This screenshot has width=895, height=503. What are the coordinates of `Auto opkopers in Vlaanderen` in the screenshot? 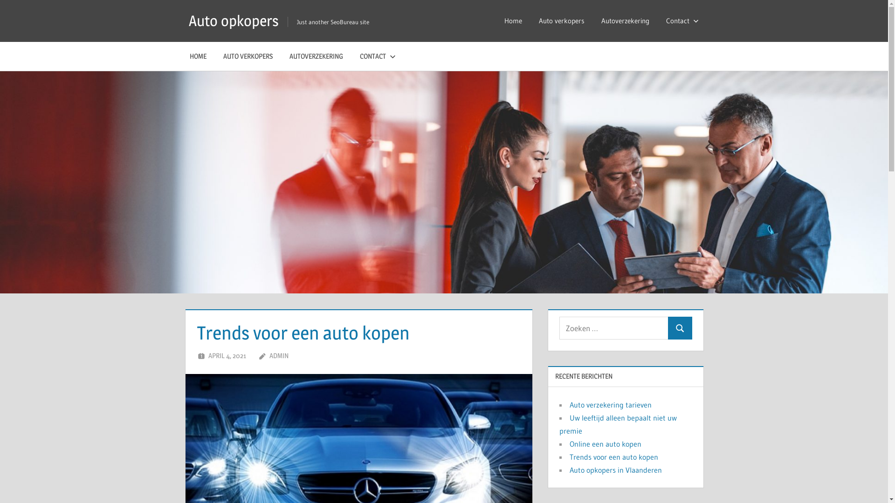 It's located at (616, 470).